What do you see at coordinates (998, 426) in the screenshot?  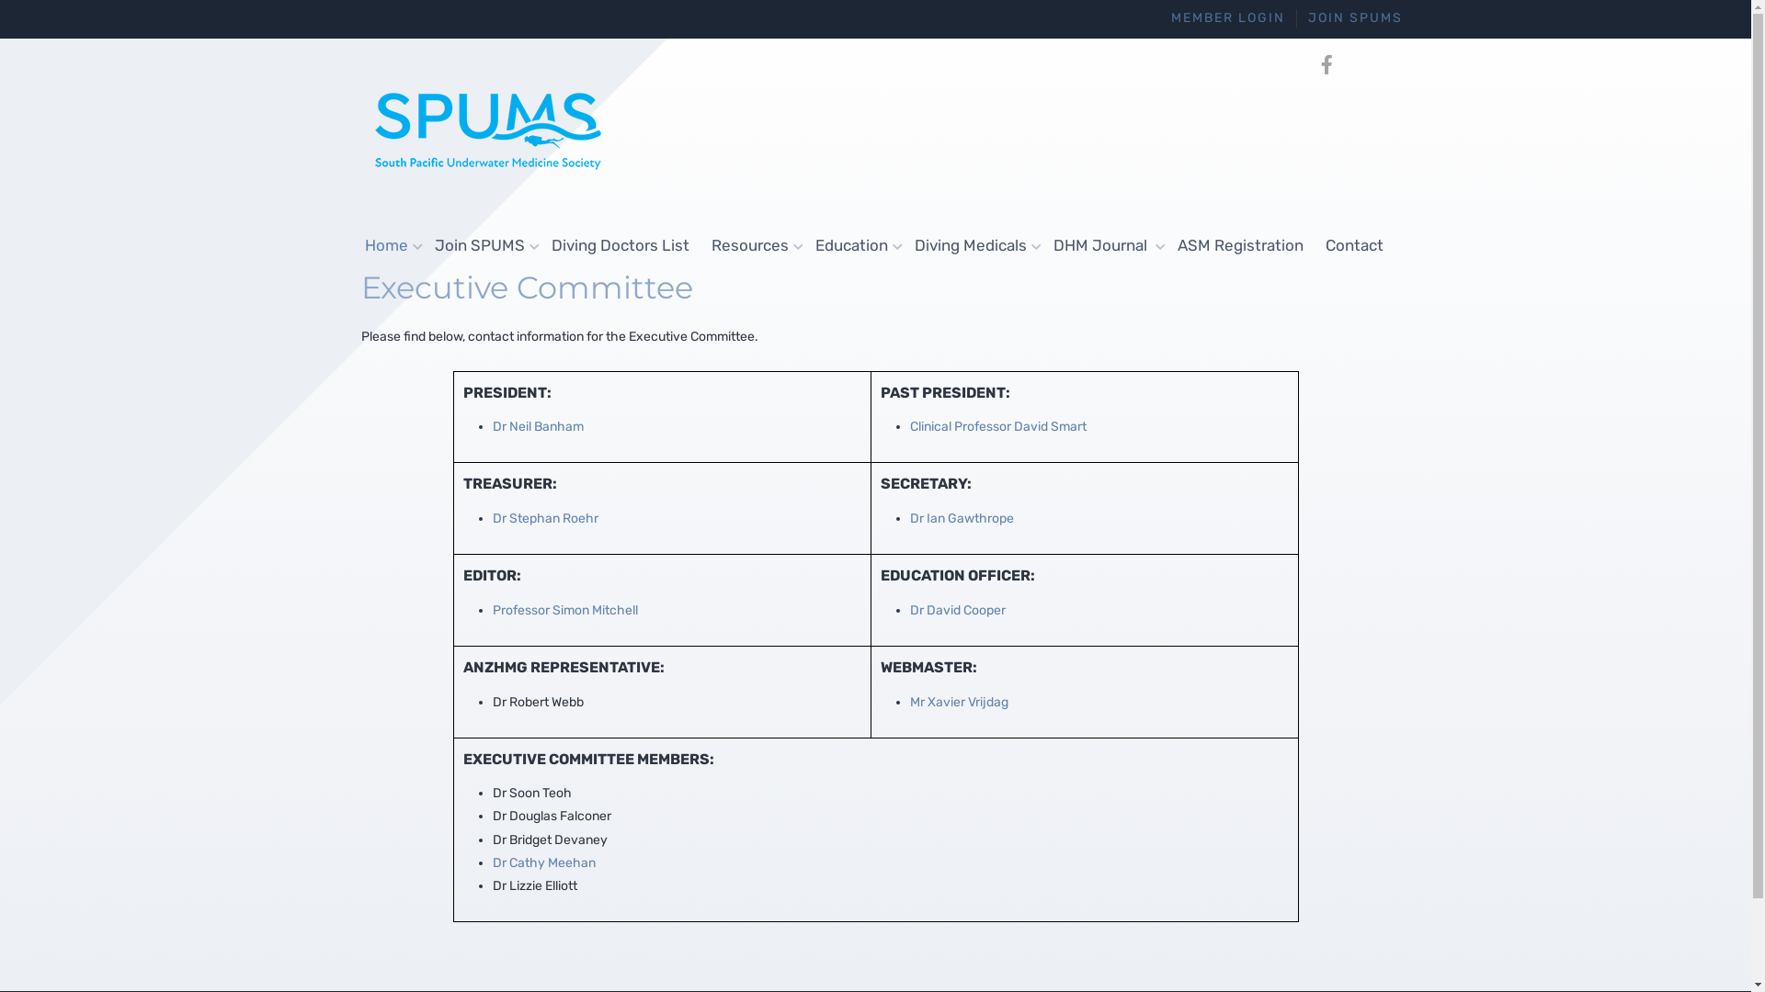 I see `Clinical Professor David Smart` at bounding box center [998, 426].